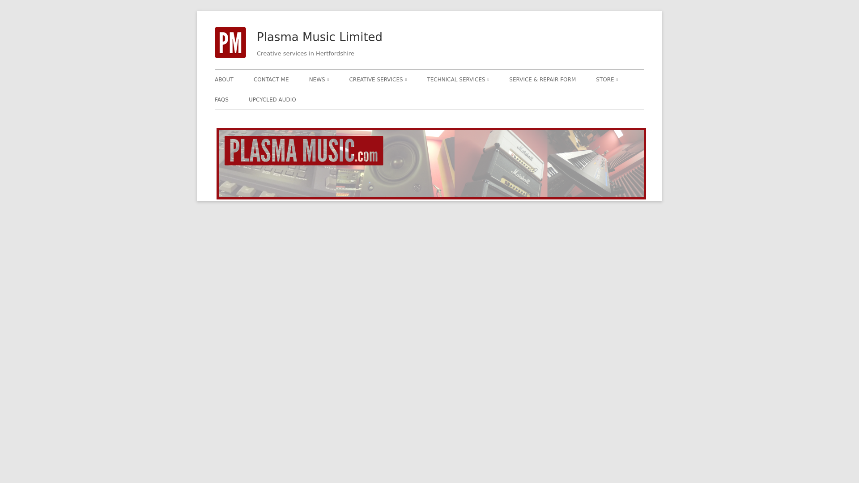  I want to click on Plasma Music Limited, so click(319, 38).